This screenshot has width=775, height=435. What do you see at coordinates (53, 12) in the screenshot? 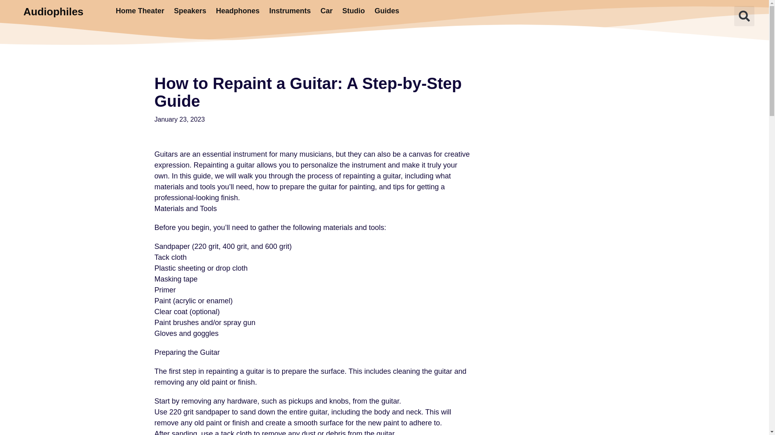
I see `Audiophiles` at bounding box center [53, 12].